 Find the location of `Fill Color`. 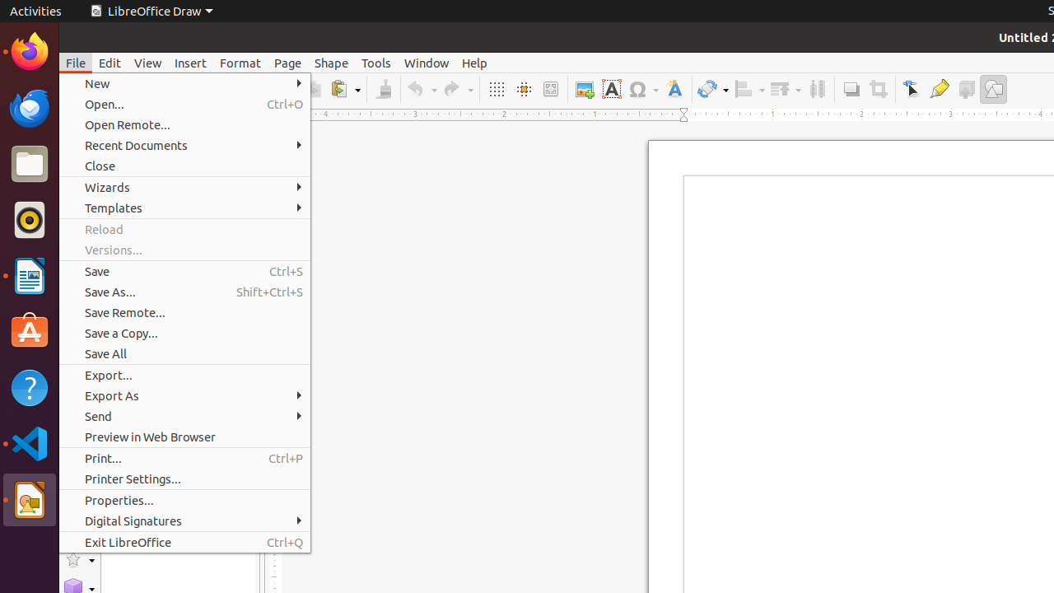

Fill Color is located at coordinates (213, 119).